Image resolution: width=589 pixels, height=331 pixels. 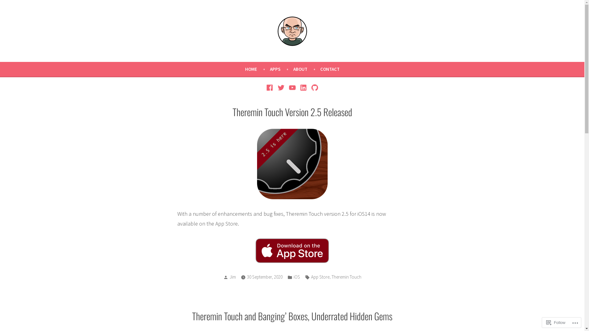 What do you see at coordinates (282, 69) in the screenshot?
I see `APPS` at bounding box center [282, 69].